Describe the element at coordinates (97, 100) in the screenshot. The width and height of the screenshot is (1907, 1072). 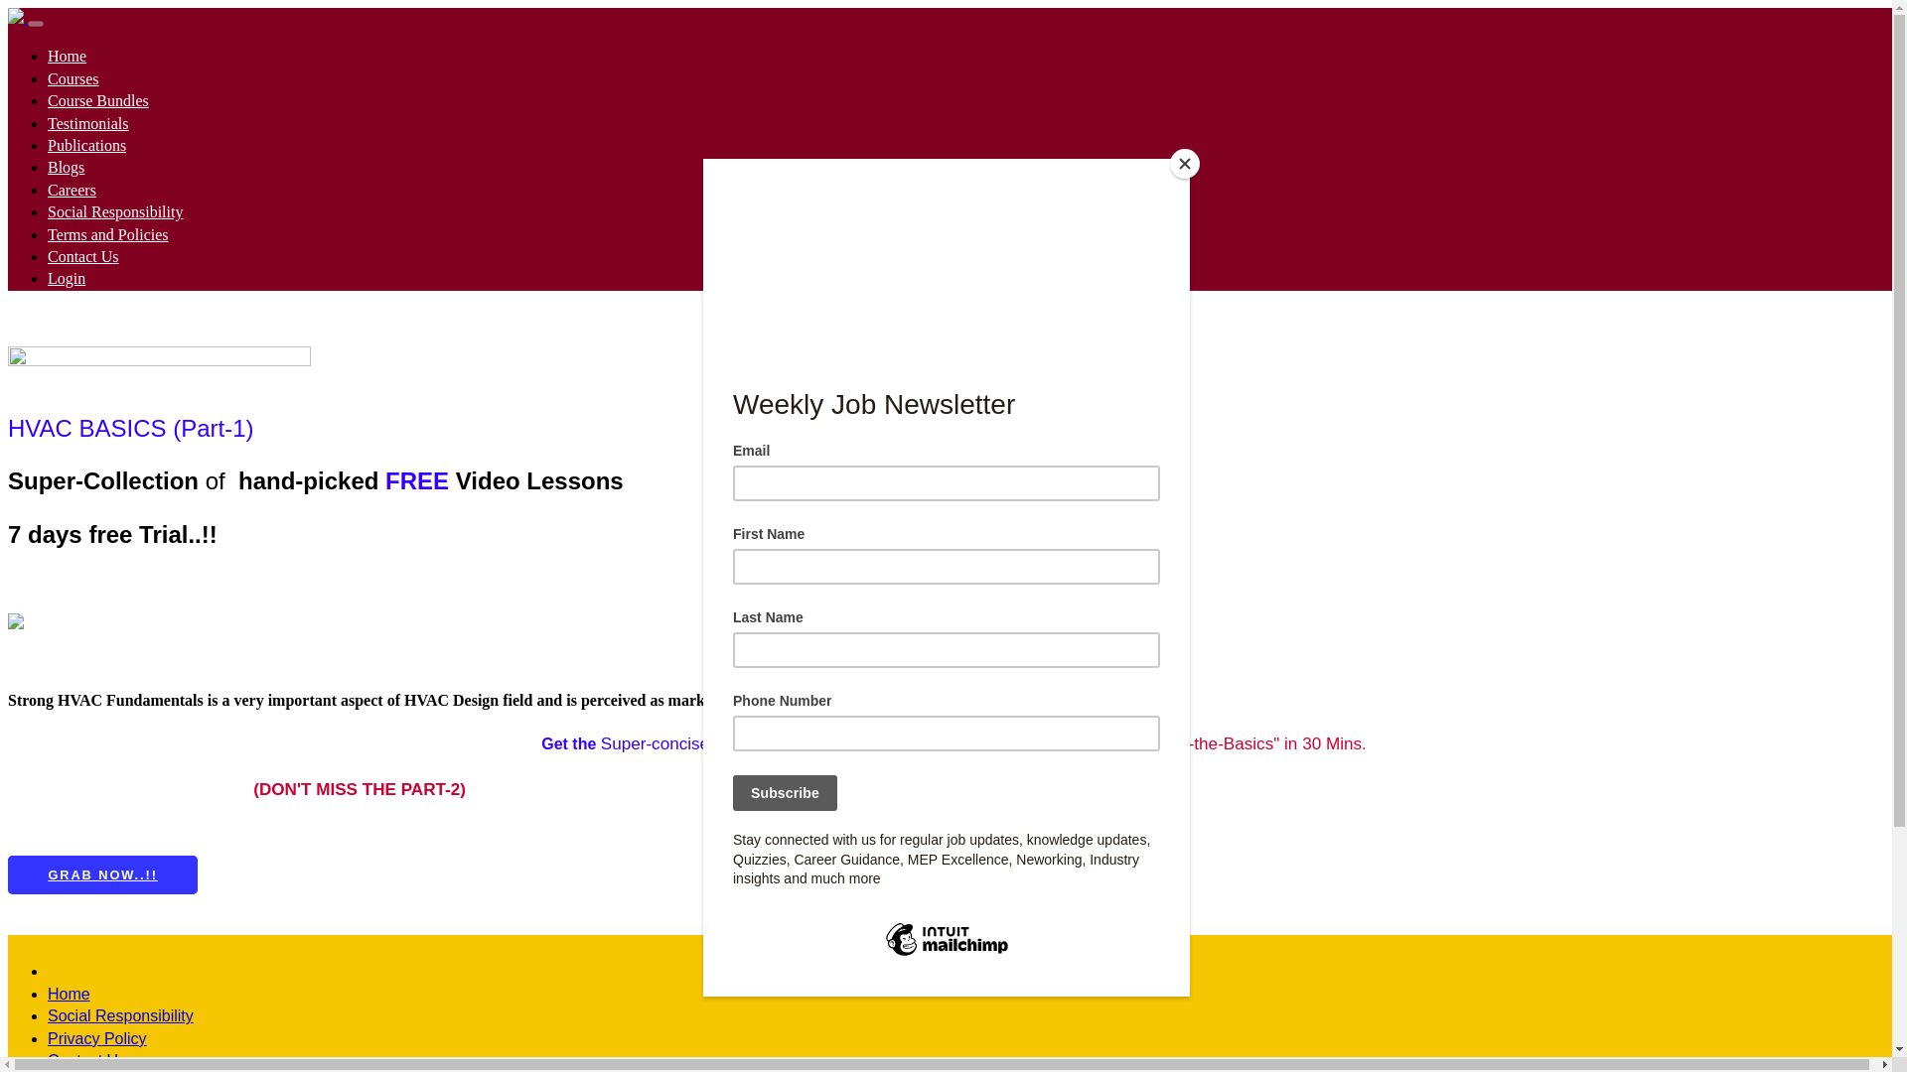
I see `Course Bundles` at that location.